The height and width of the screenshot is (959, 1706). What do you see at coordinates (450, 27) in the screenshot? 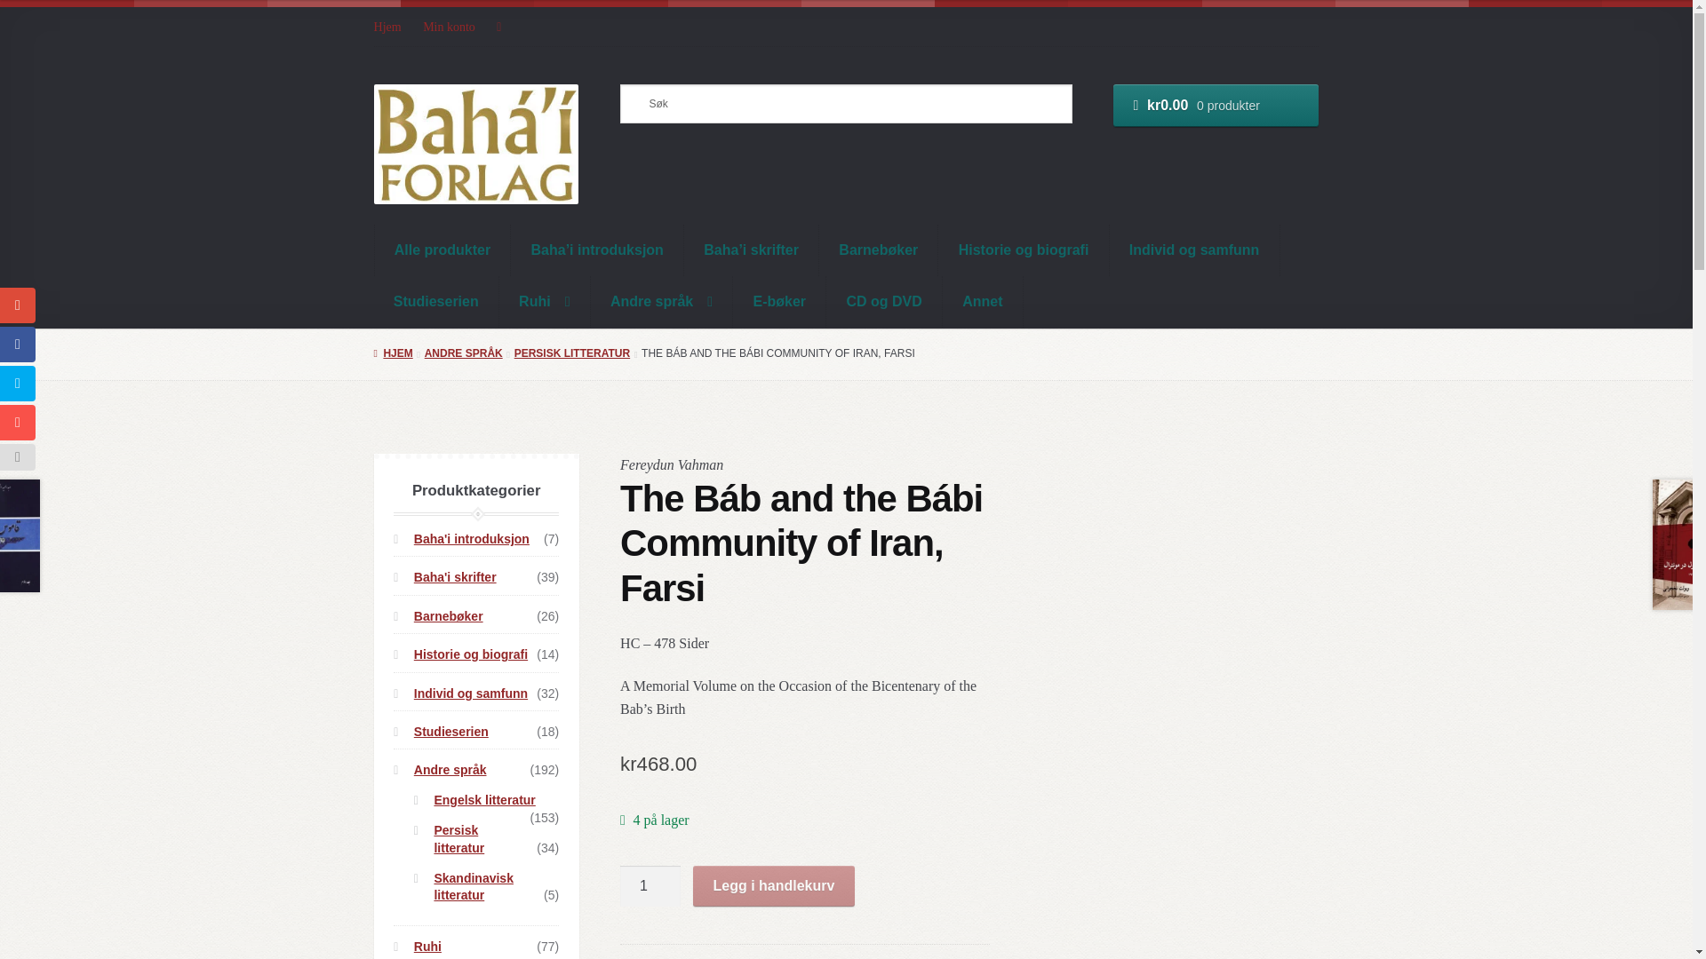
I see `Min konto` at bounding box center [450, 27].